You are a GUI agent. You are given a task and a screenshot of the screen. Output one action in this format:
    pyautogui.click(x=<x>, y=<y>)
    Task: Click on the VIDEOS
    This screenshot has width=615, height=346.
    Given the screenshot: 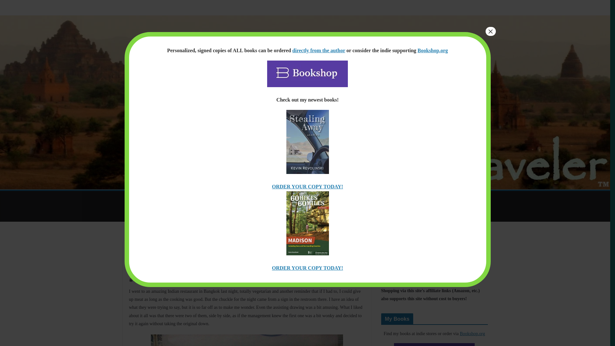 What is the action you would take?
    pyautogui.click(x=351, y=198)
    